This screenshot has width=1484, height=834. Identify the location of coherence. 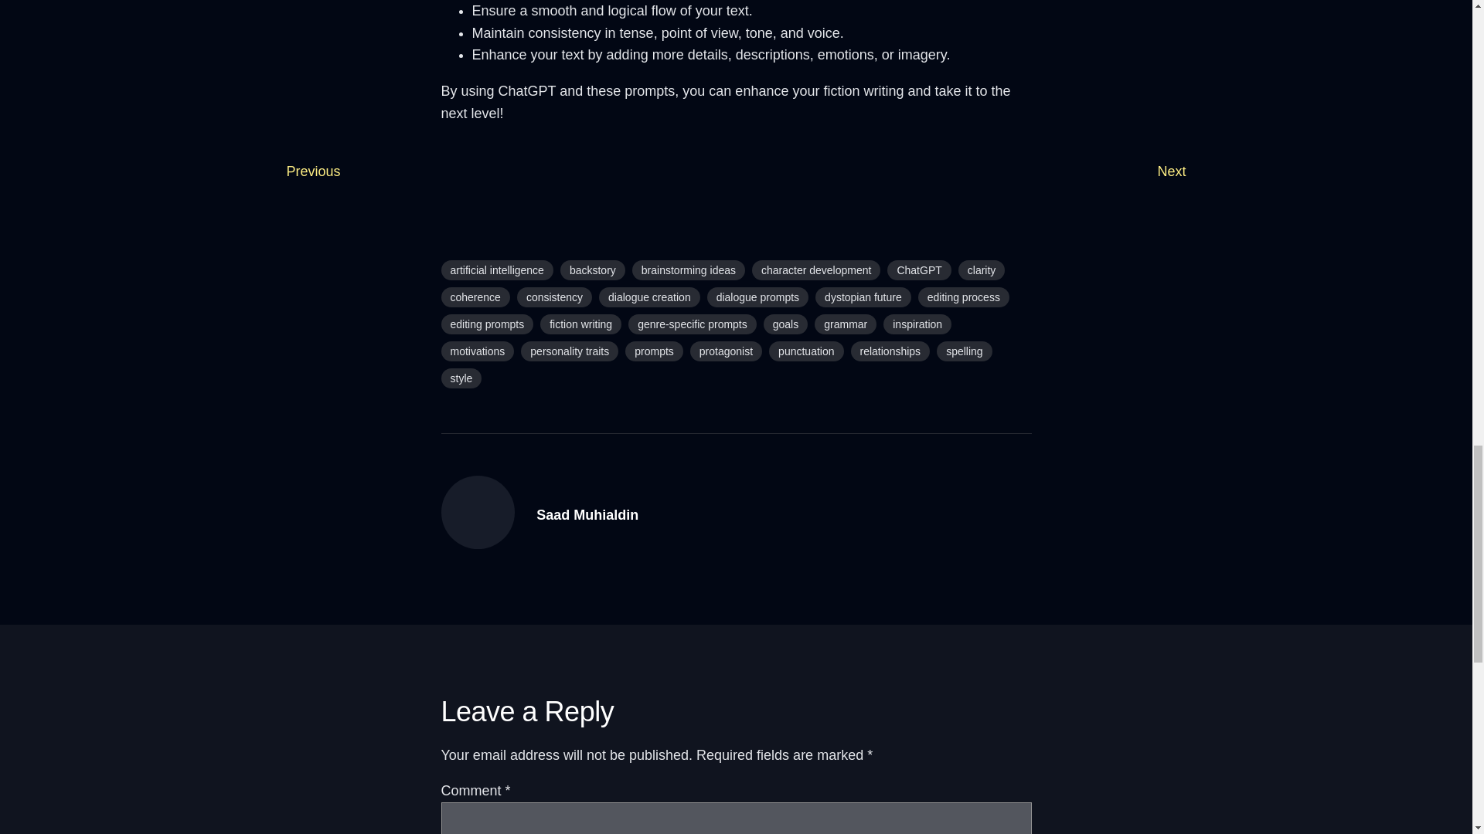
(475, 297).